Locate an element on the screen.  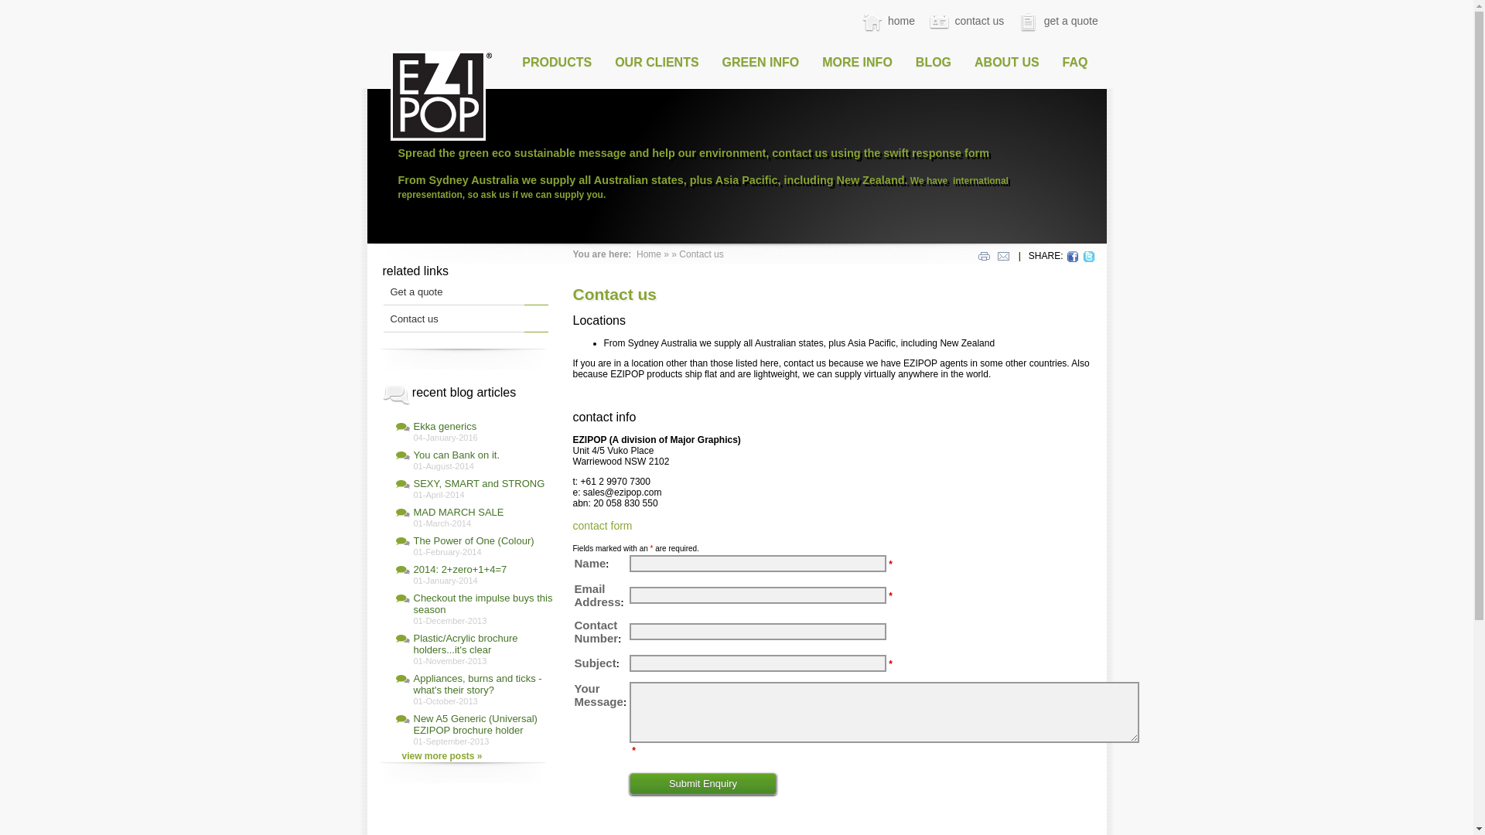
SEXY, SMART and STRONG is located at coordinates (479, 484).